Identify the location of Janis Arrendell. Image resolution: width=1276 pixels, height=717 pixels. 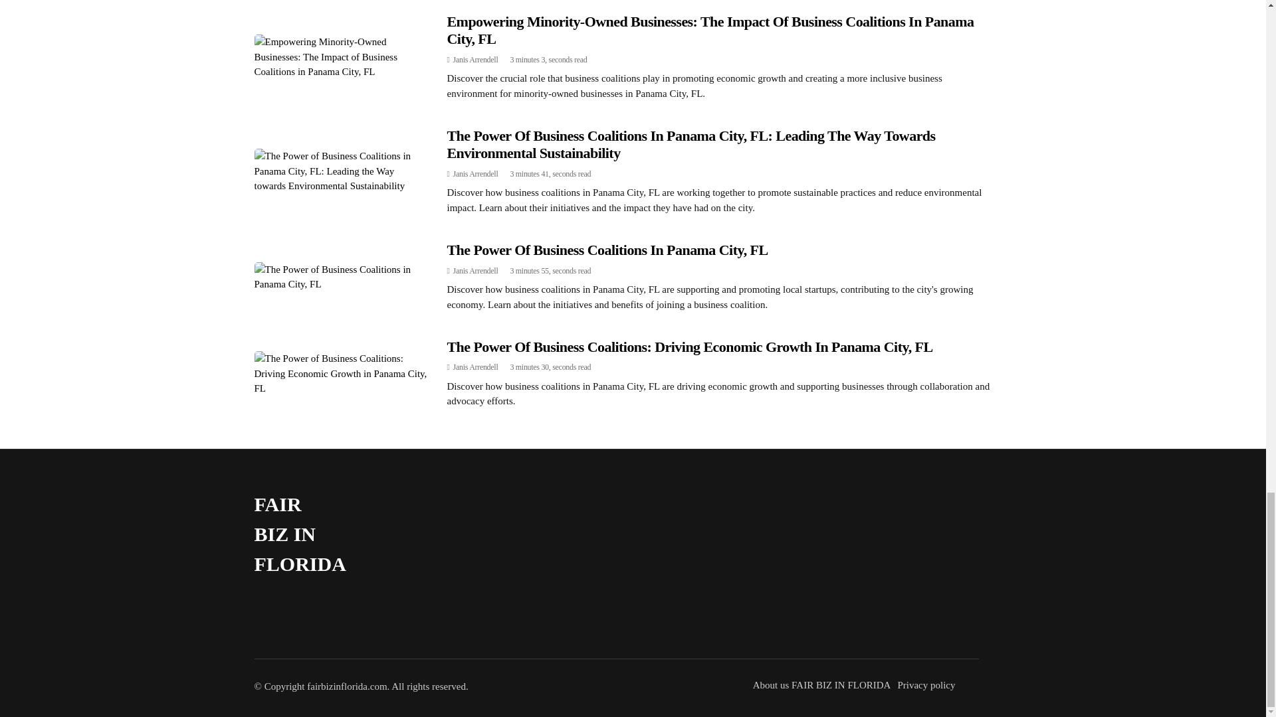
(476, 367).